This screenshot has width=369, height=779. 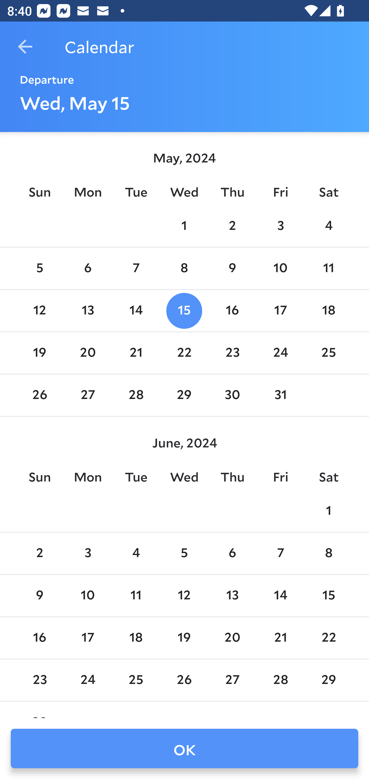 I want to click on 25, so click(x=136, y=680).